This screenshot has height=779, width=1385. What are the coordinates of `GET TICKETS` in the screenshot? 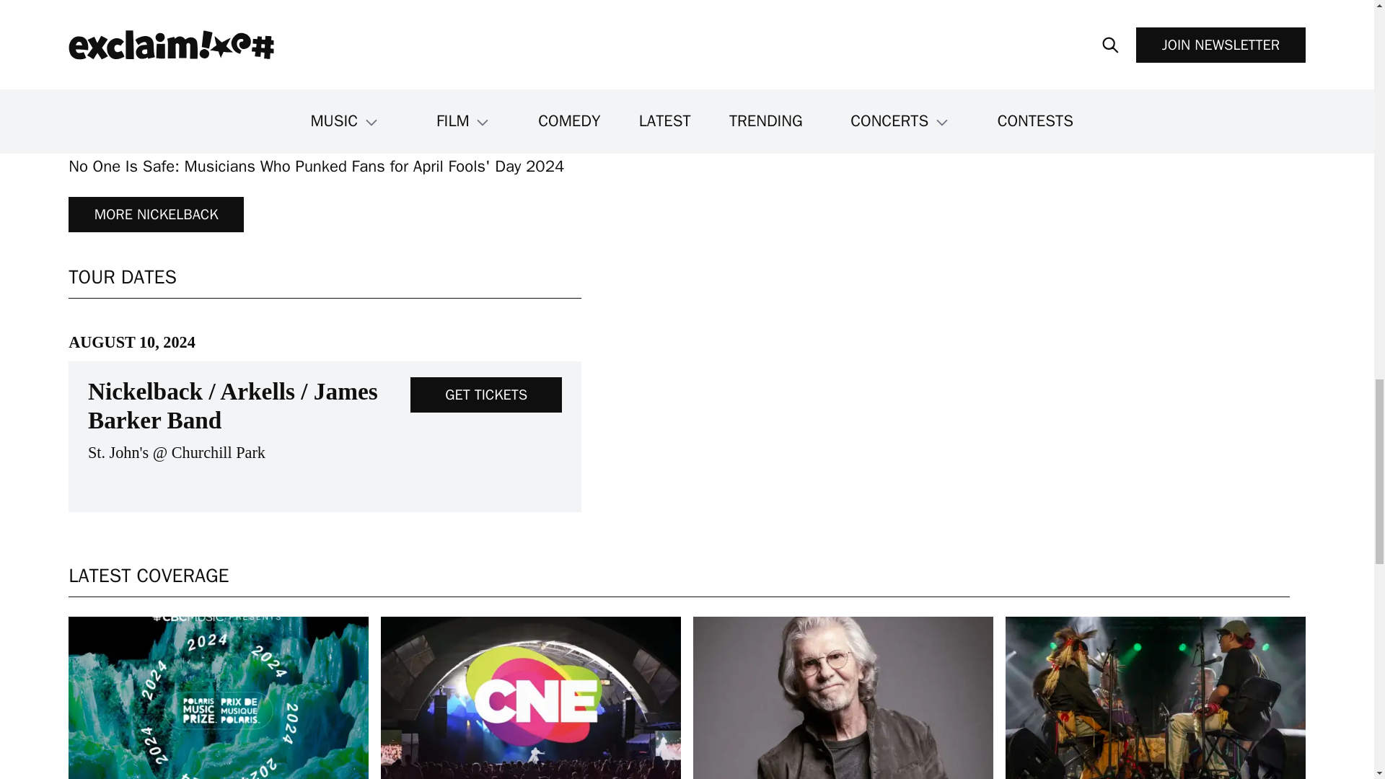 It's located at (486, 395).